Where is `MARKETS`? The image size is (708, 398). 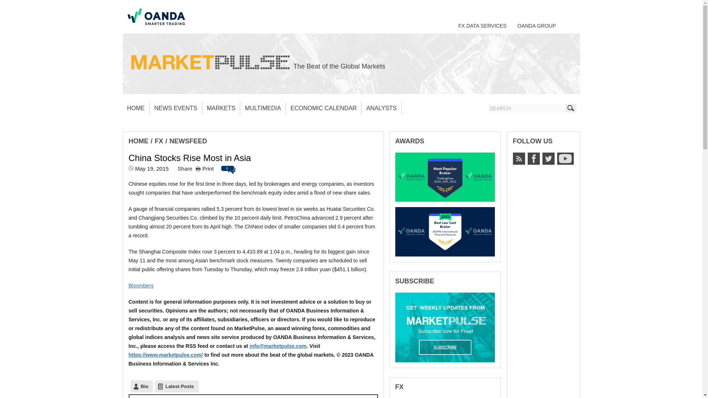 MARKETS is located at coordinates (221, 108).